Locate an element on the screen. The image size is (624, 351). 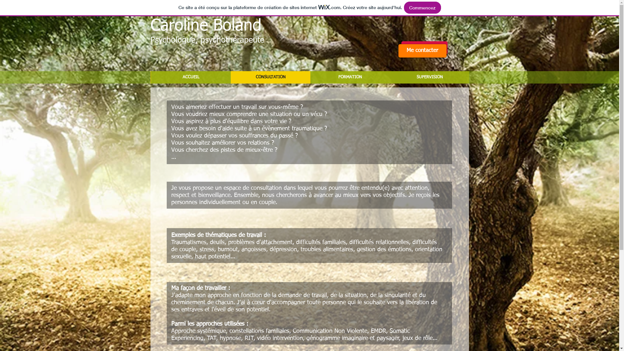
ACCUEIL is located at coordinates (190, 77).